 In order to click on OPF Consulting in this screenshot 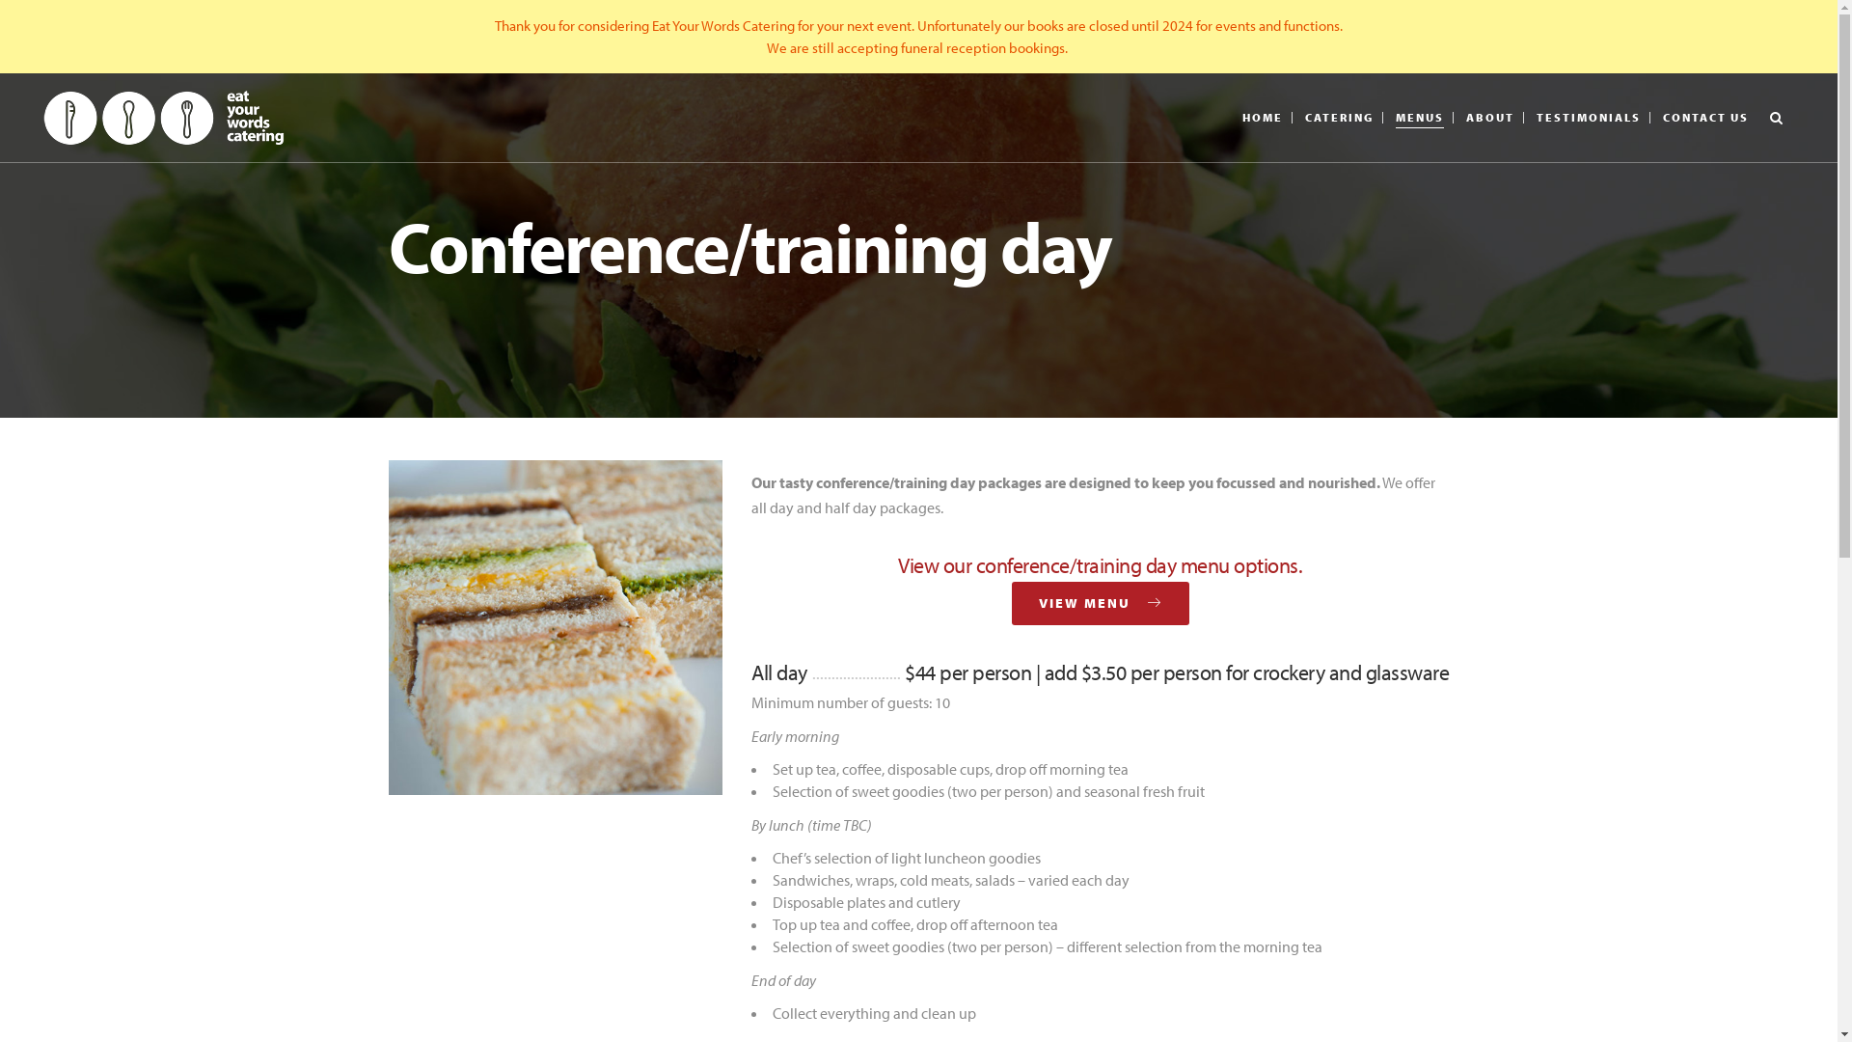, I will do `click(1628, 902)`.